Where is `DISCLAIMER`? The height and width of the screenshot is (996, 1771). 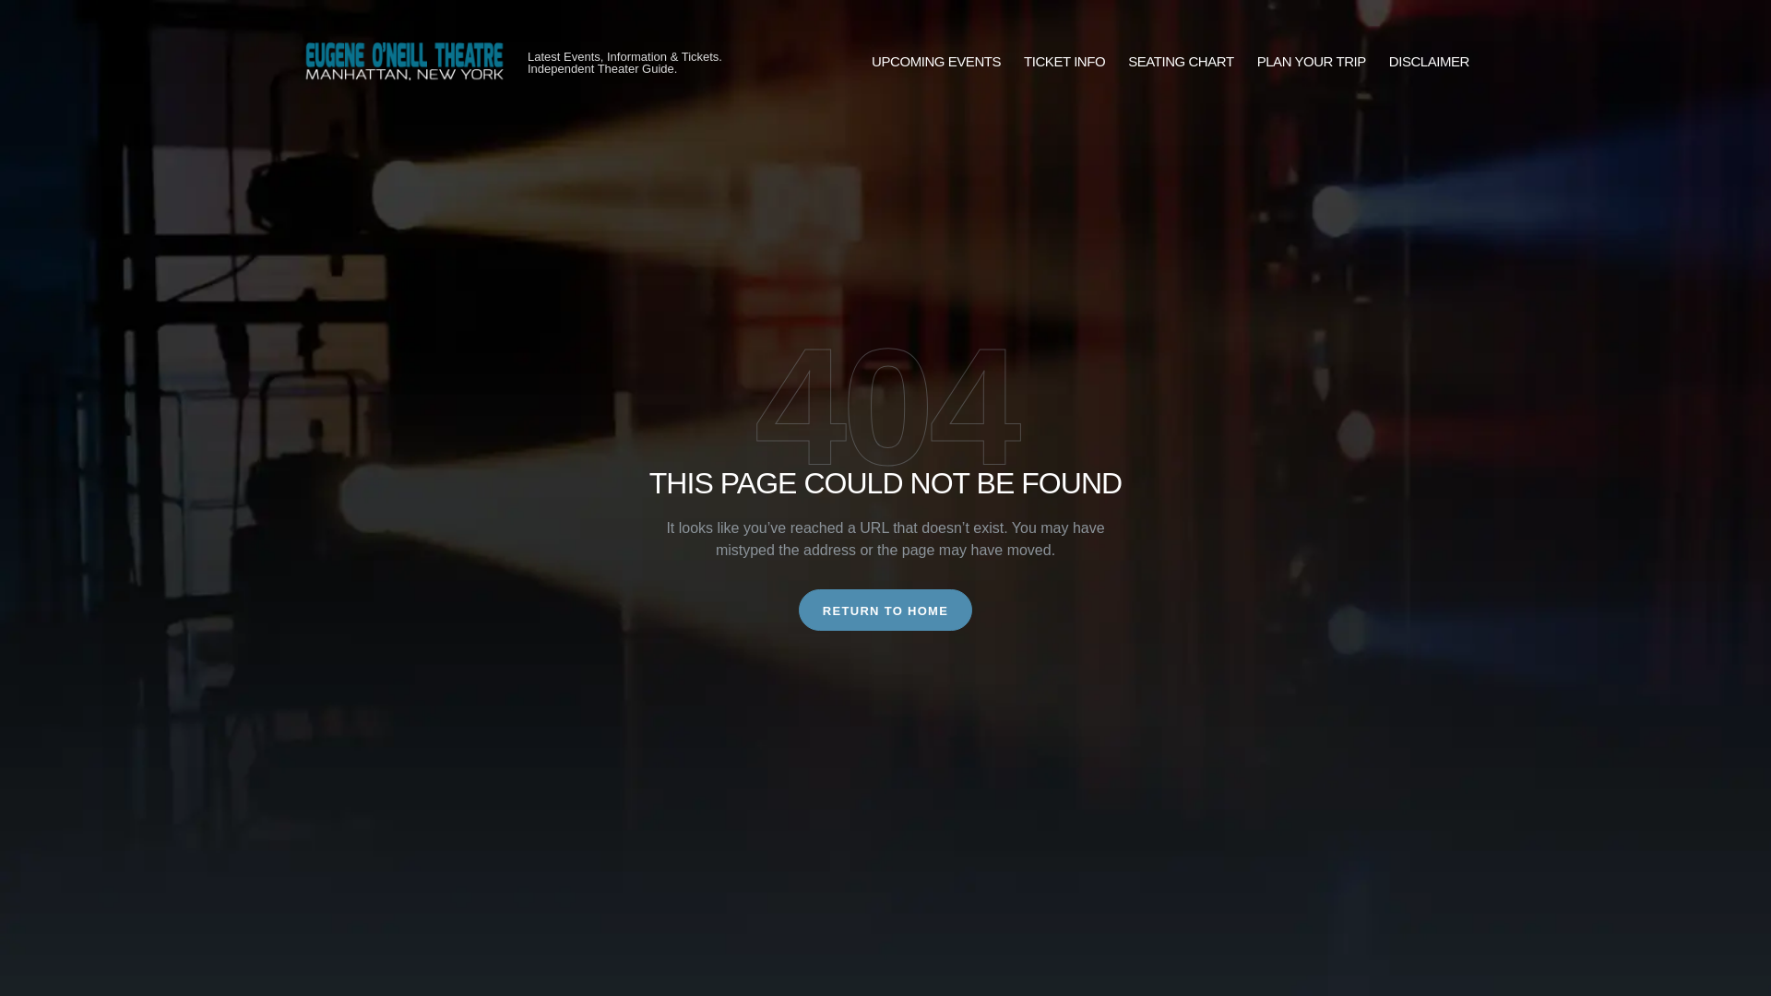 DISCLAIMER is located at coordinates (1429, 62).